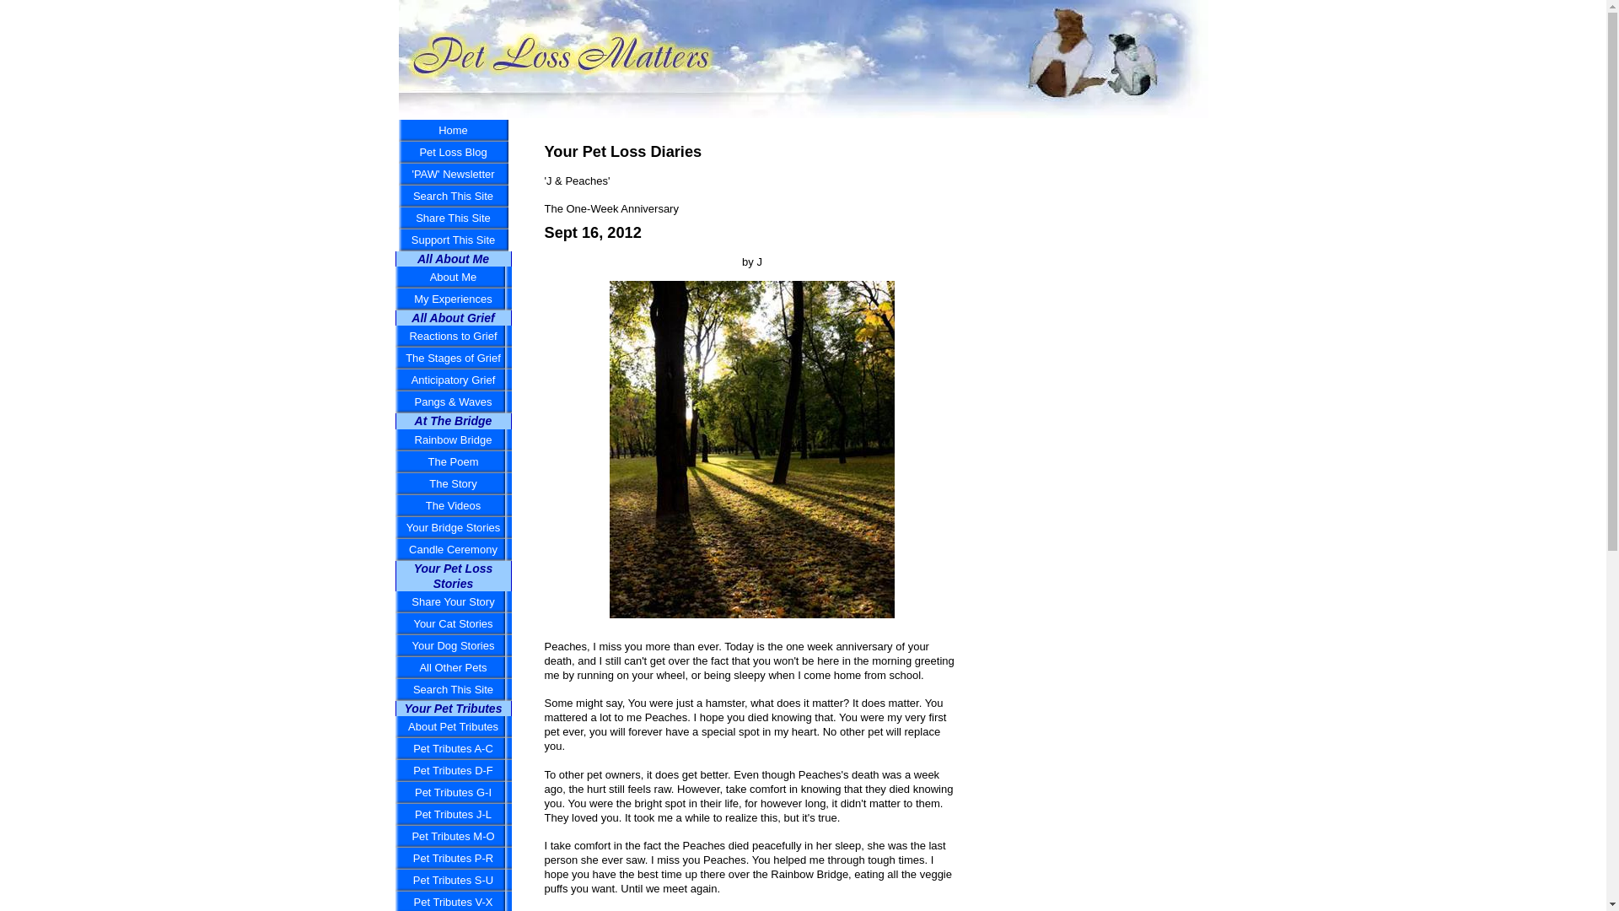 This screenshot has width=1619, height=911. I want to click on Support This Site, so click(453, 240).